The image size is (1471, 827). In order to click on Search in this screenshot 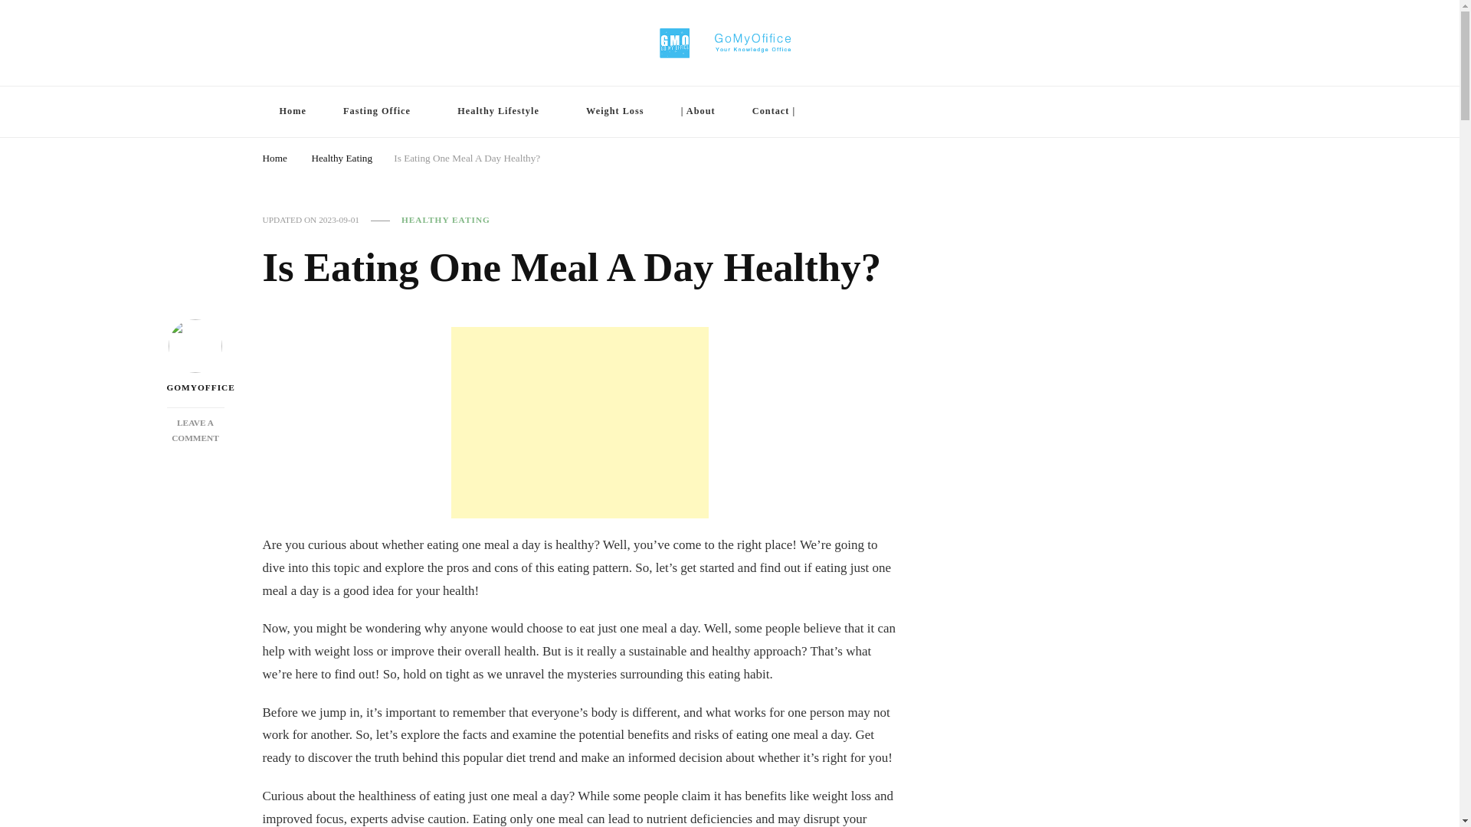, I will do `click(1160, 113)`.